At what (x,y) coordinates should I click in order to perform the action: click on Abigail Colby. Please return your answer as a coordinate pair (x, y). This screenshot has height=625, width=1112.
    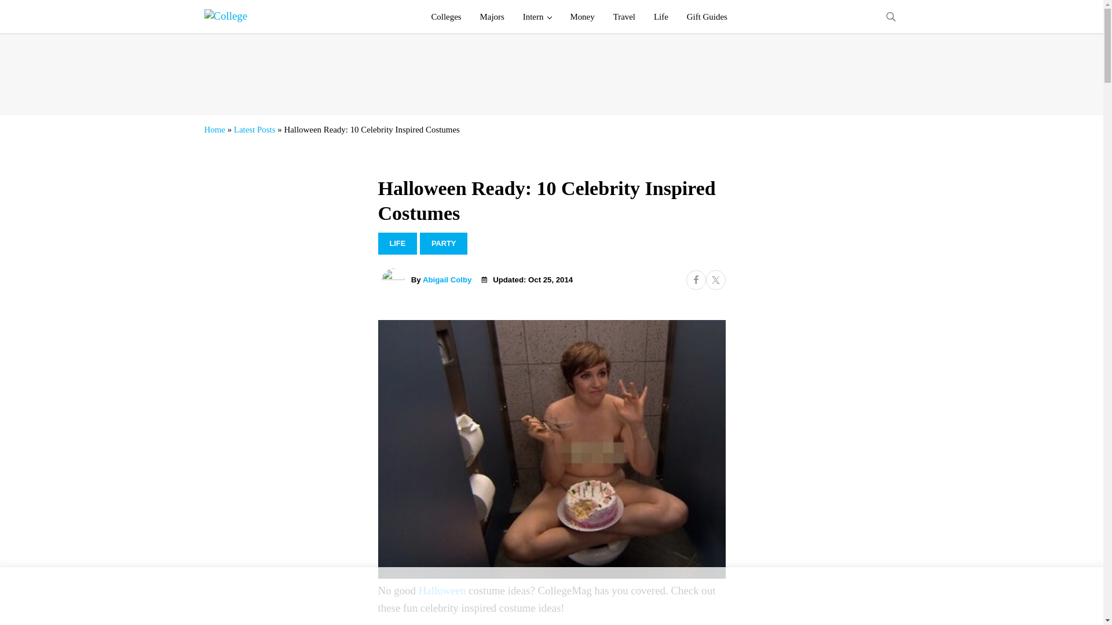
    Looking at the image, I should click on (447, 280).